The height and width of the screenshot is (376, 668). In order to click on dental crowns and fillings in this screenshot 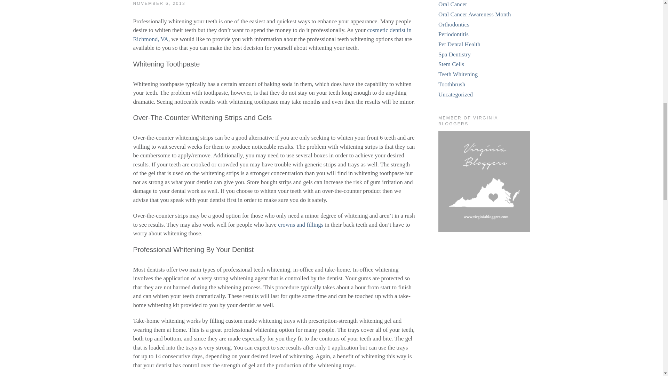, I will do `click(301, 225)`.